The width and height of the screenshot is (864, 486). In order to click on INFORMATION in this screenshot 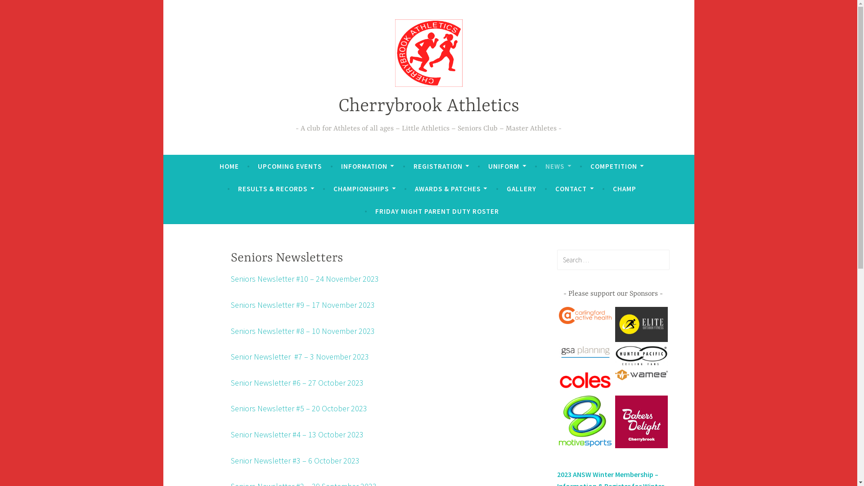, I will do `click(368, 166)`.